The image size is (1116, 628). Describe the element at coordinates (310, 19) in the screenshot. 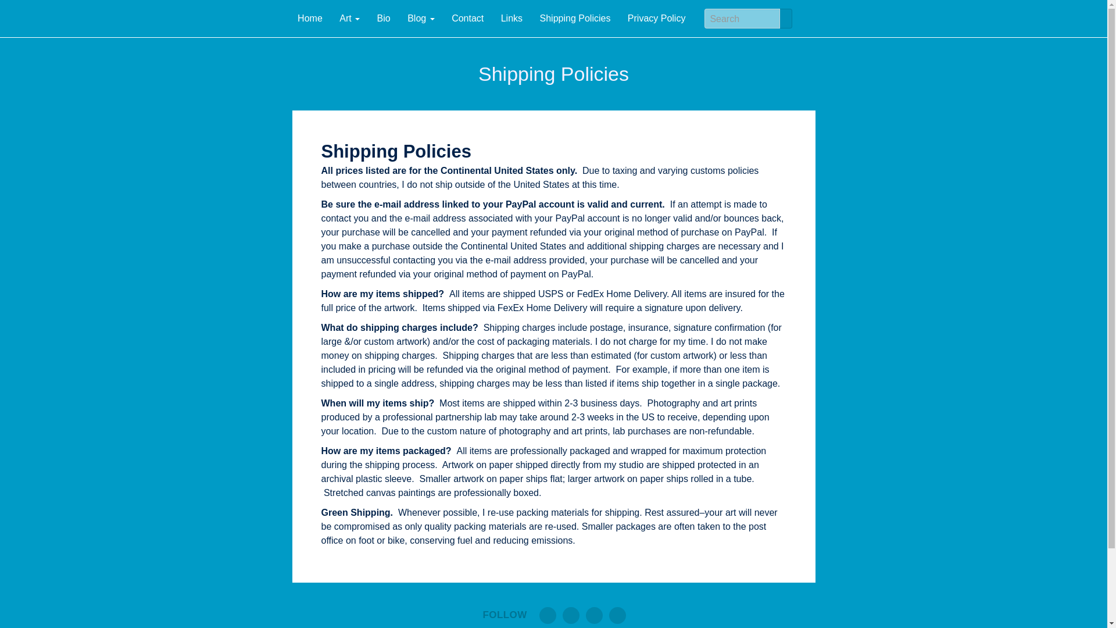

I see `Home` at that location.